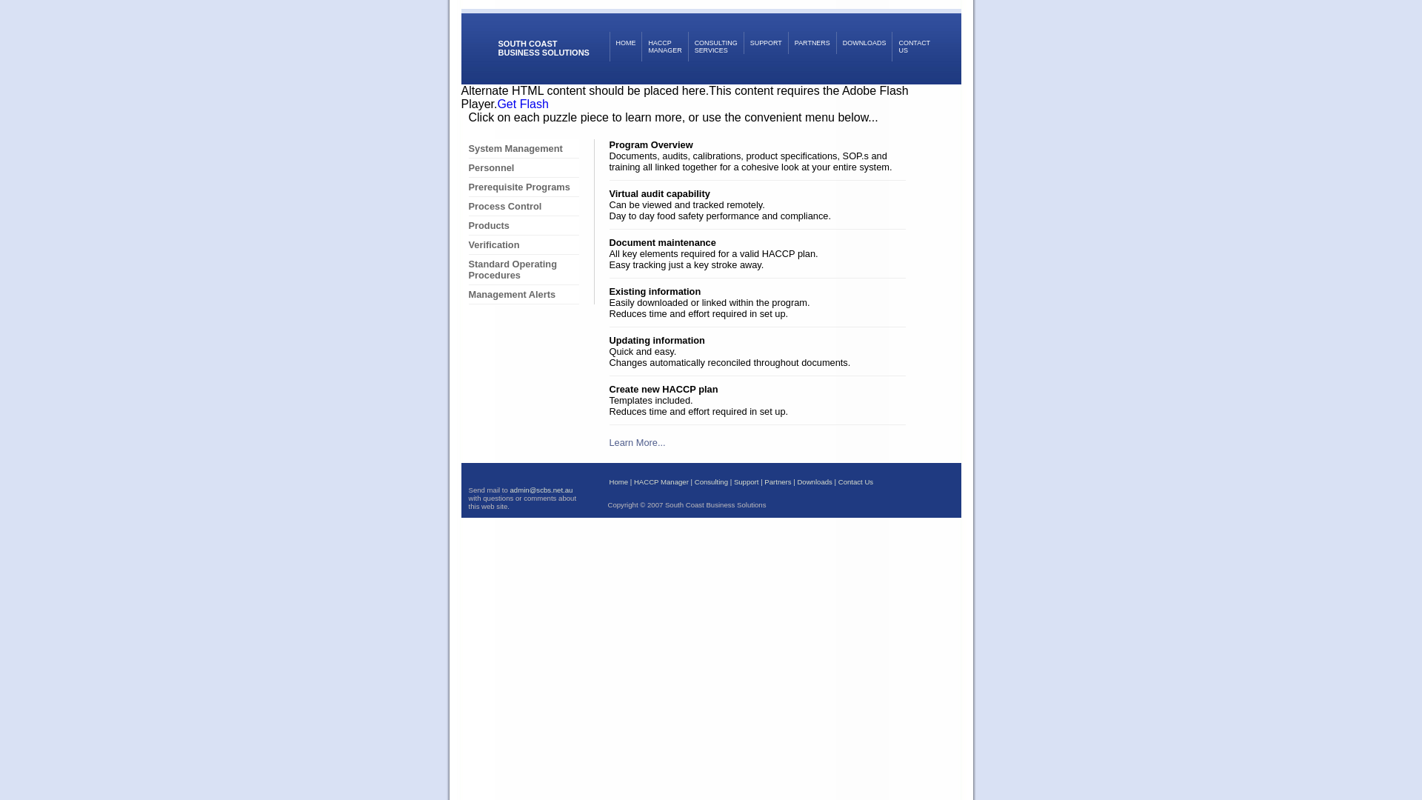 The image size is (1422, 800). Describe the element at coordinates (618, 481) in the screenshot. I see `Home` at that location.